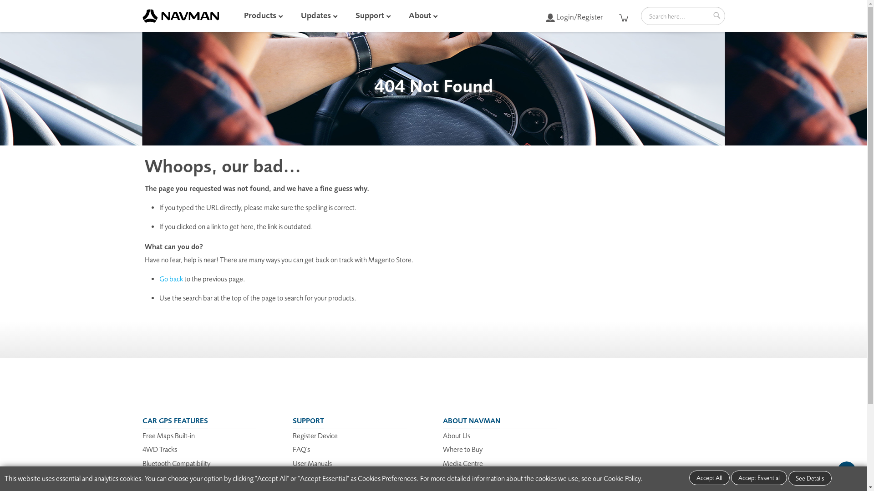  What do you see at coordinates (574, 17) in the screenshot?
I see `Login/Register` at bounding box center [574, 17].